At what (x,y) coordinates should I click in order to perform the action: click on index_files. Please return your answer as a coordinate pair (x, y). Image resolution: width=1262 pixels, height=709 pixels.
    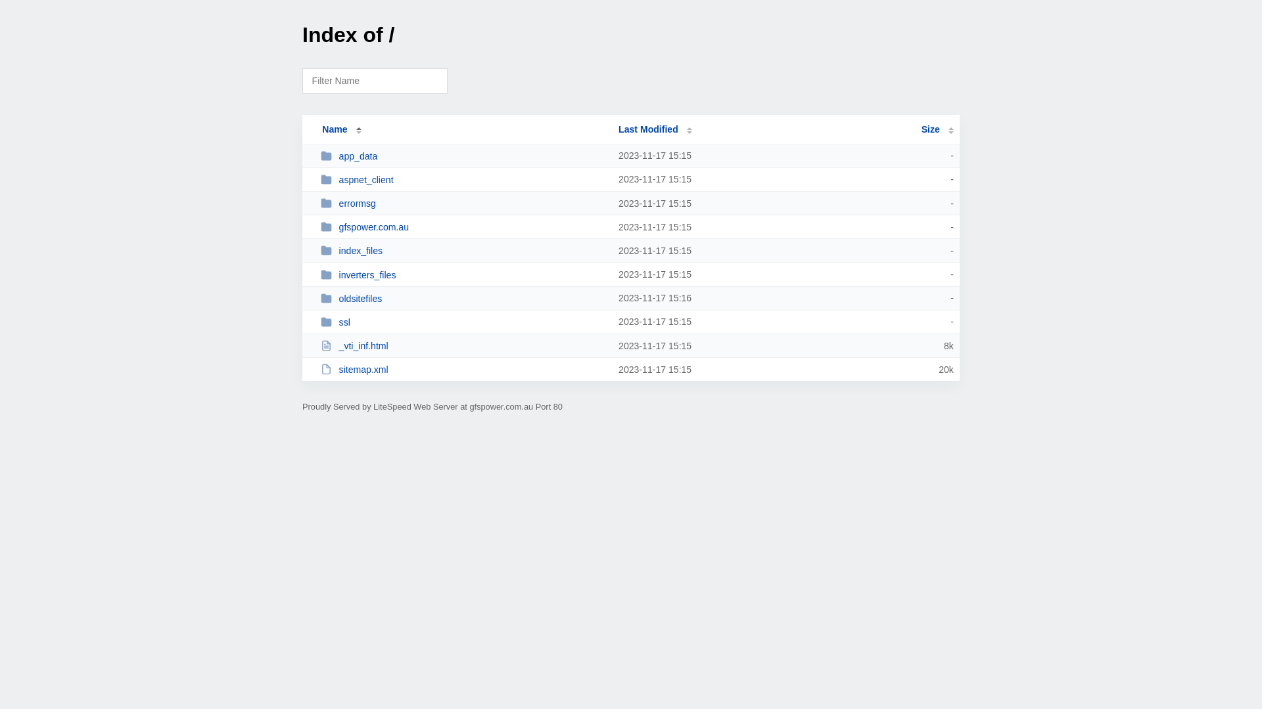
    Looking at the image, I should click on (464, 251).